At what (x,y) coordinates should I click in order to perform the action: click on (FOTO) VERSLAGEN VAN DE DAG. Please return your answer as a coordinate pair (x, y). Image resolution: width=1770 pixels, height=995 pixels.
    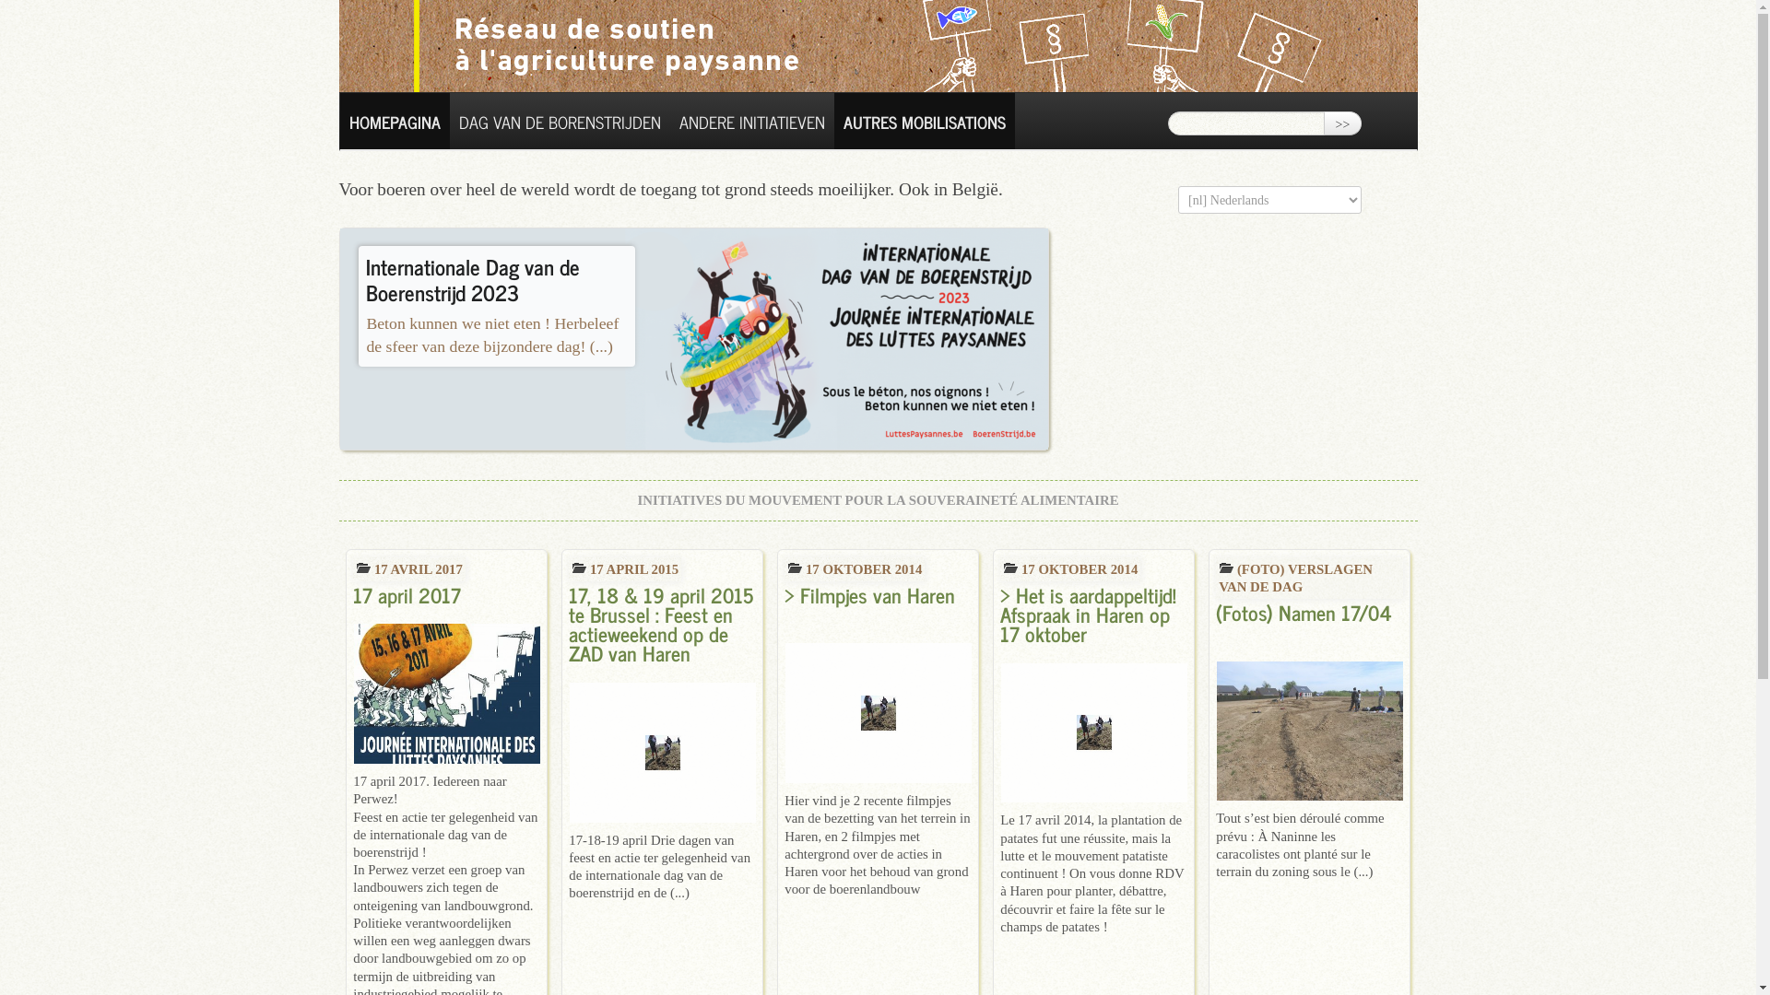
    Looking at the image, I should click on (1309, 579).